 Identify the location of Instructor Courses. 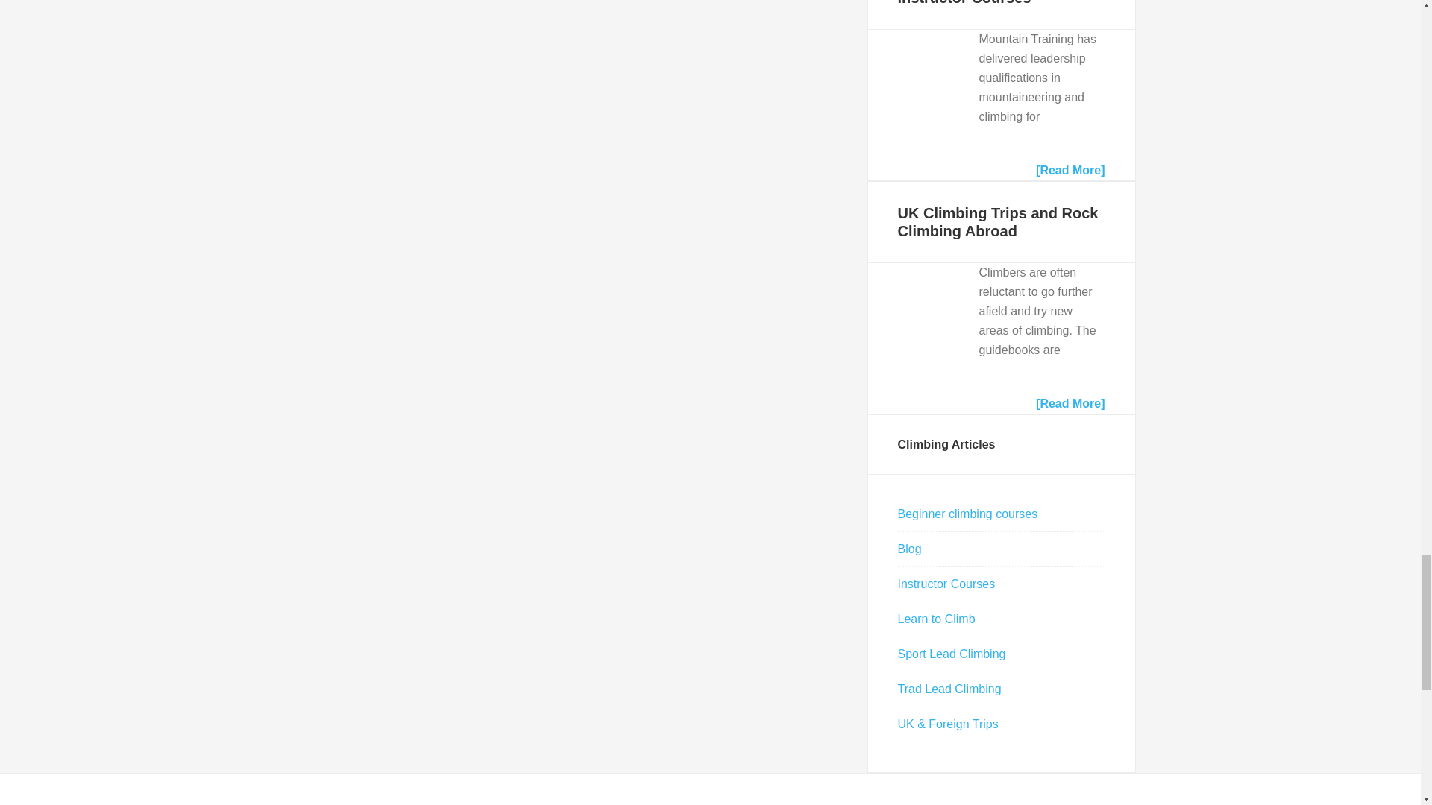
(964, 3).